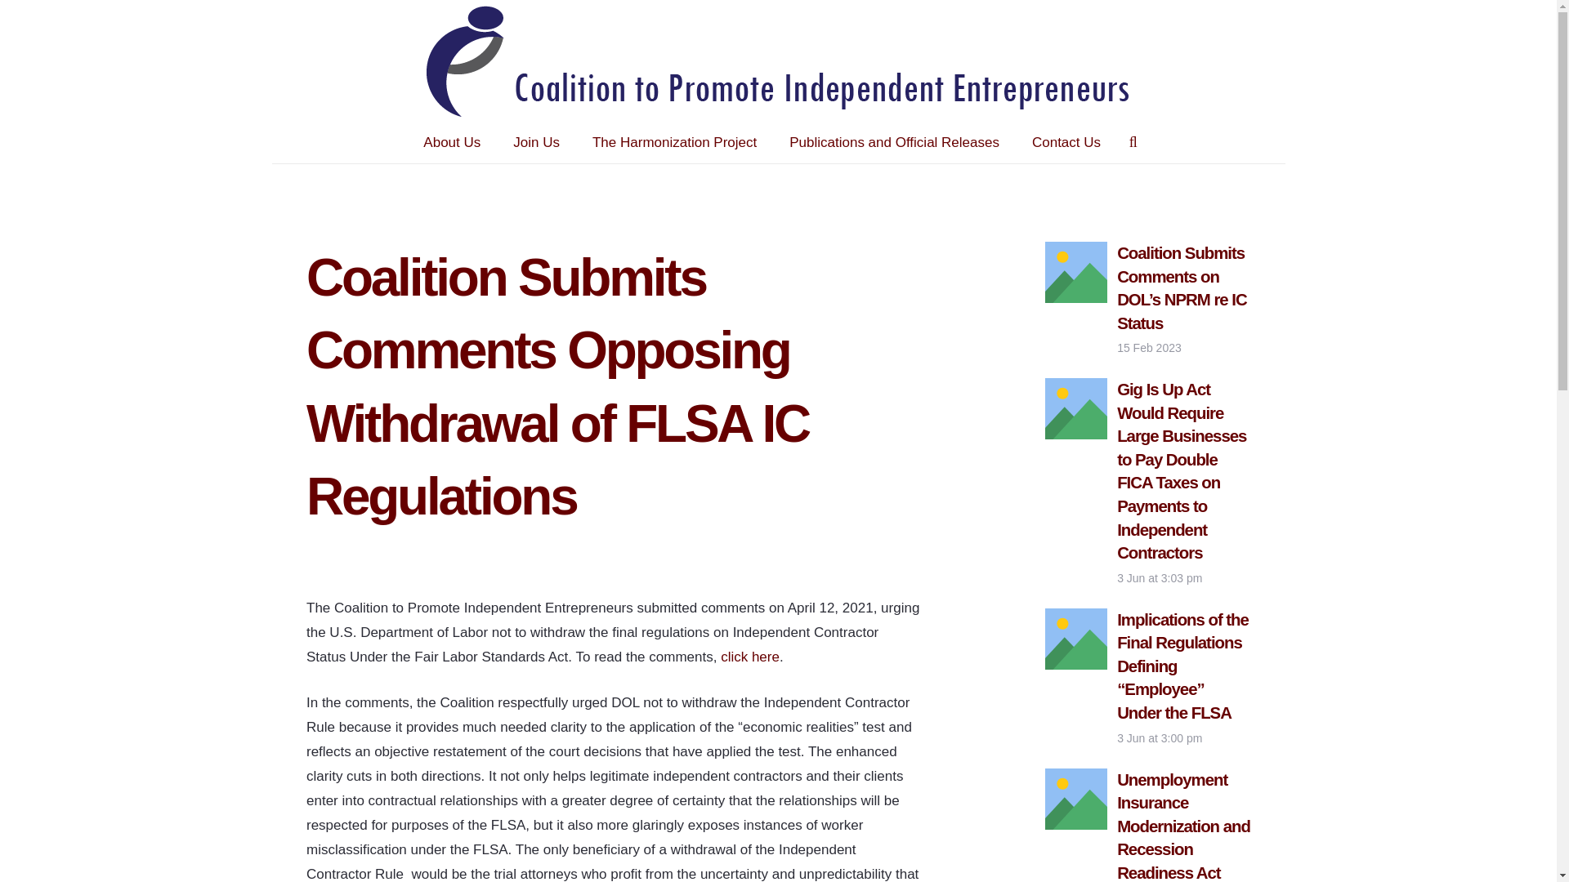  I want to click on Publications and Official Releases, so click(894, 142).